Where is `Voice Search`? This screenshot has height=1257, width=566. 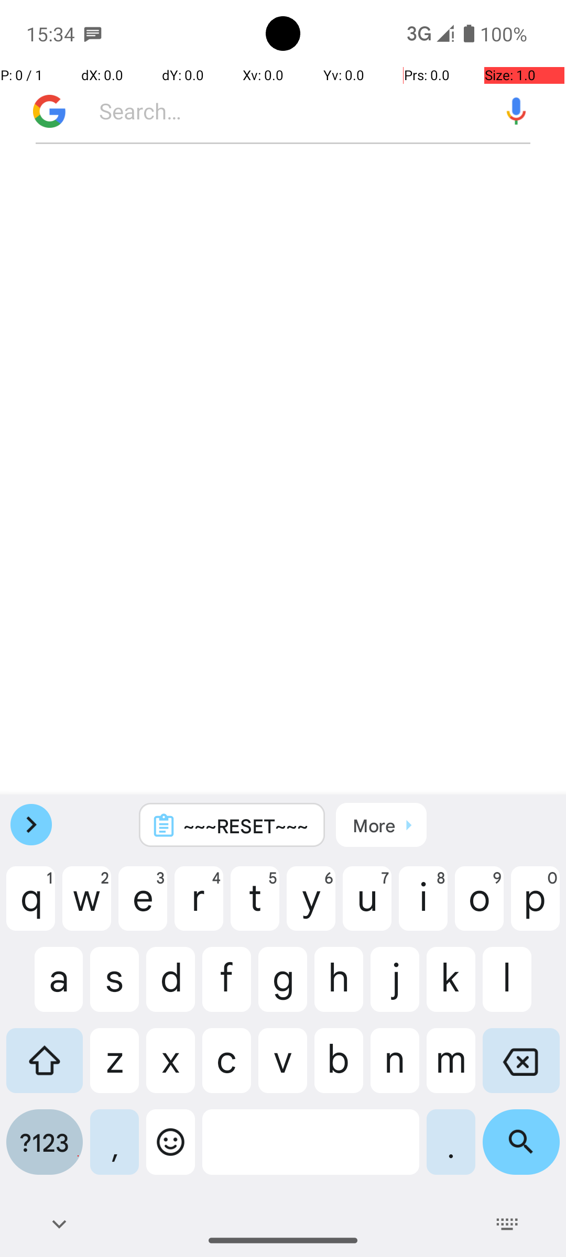 Voice Search is located at coordinates (516, 111).